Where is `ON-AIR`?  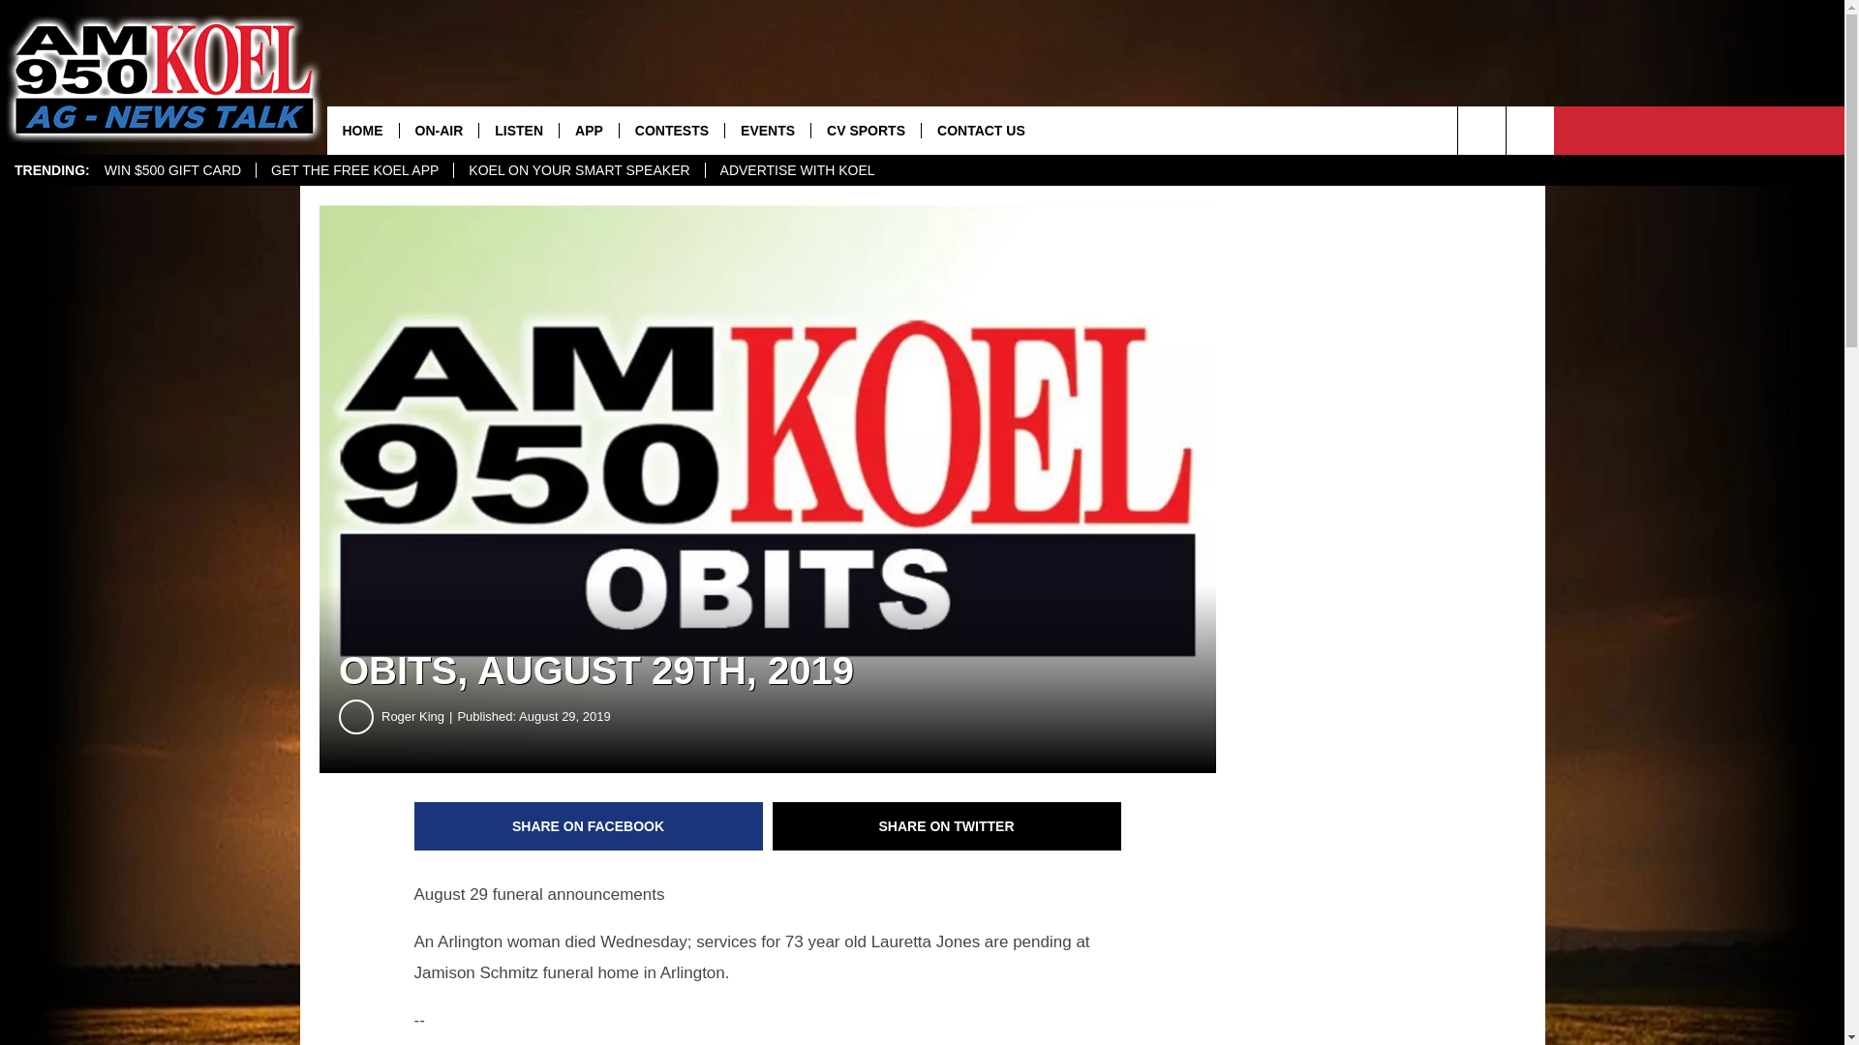
ON-AIR is located at coordinates (440, 130).